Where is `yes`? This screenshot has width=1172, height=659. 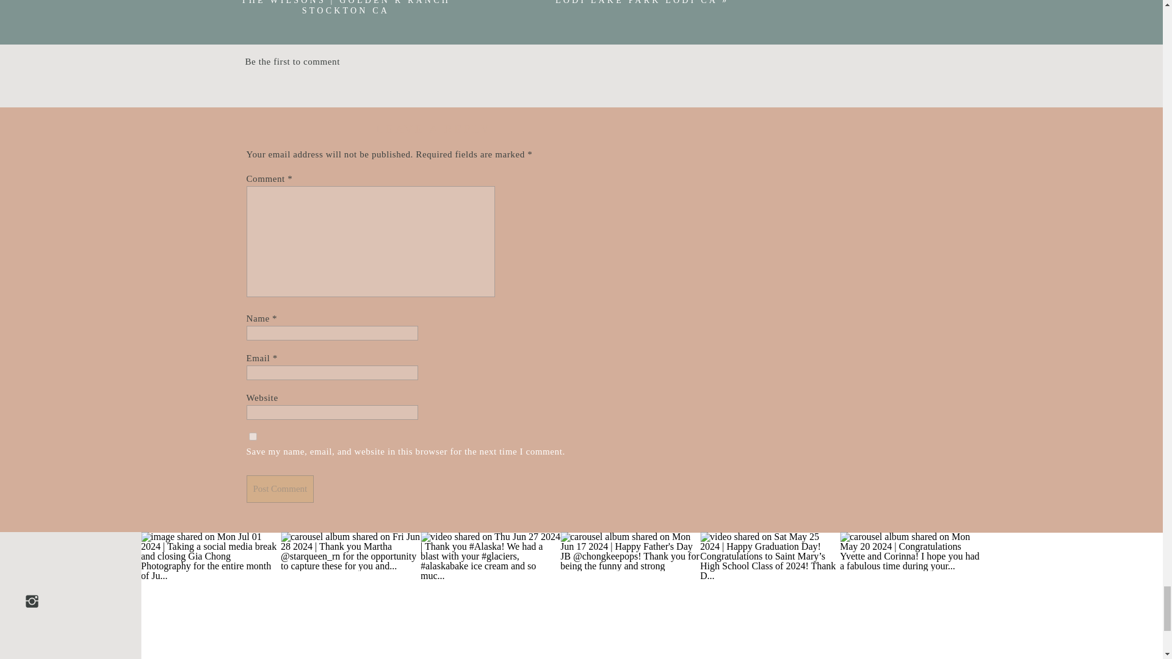 yes is located at coordinates (253, 436).